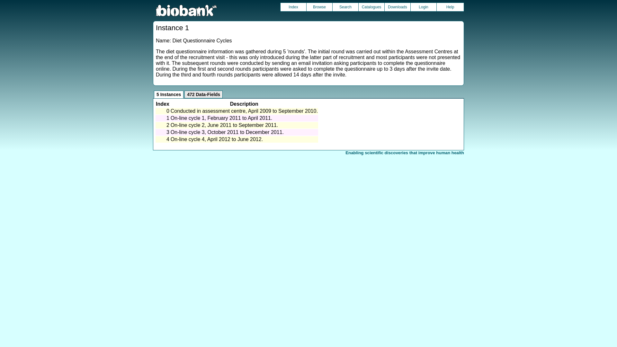 The image size is (617, 347). I want to click on Browse, so click(319, 7).